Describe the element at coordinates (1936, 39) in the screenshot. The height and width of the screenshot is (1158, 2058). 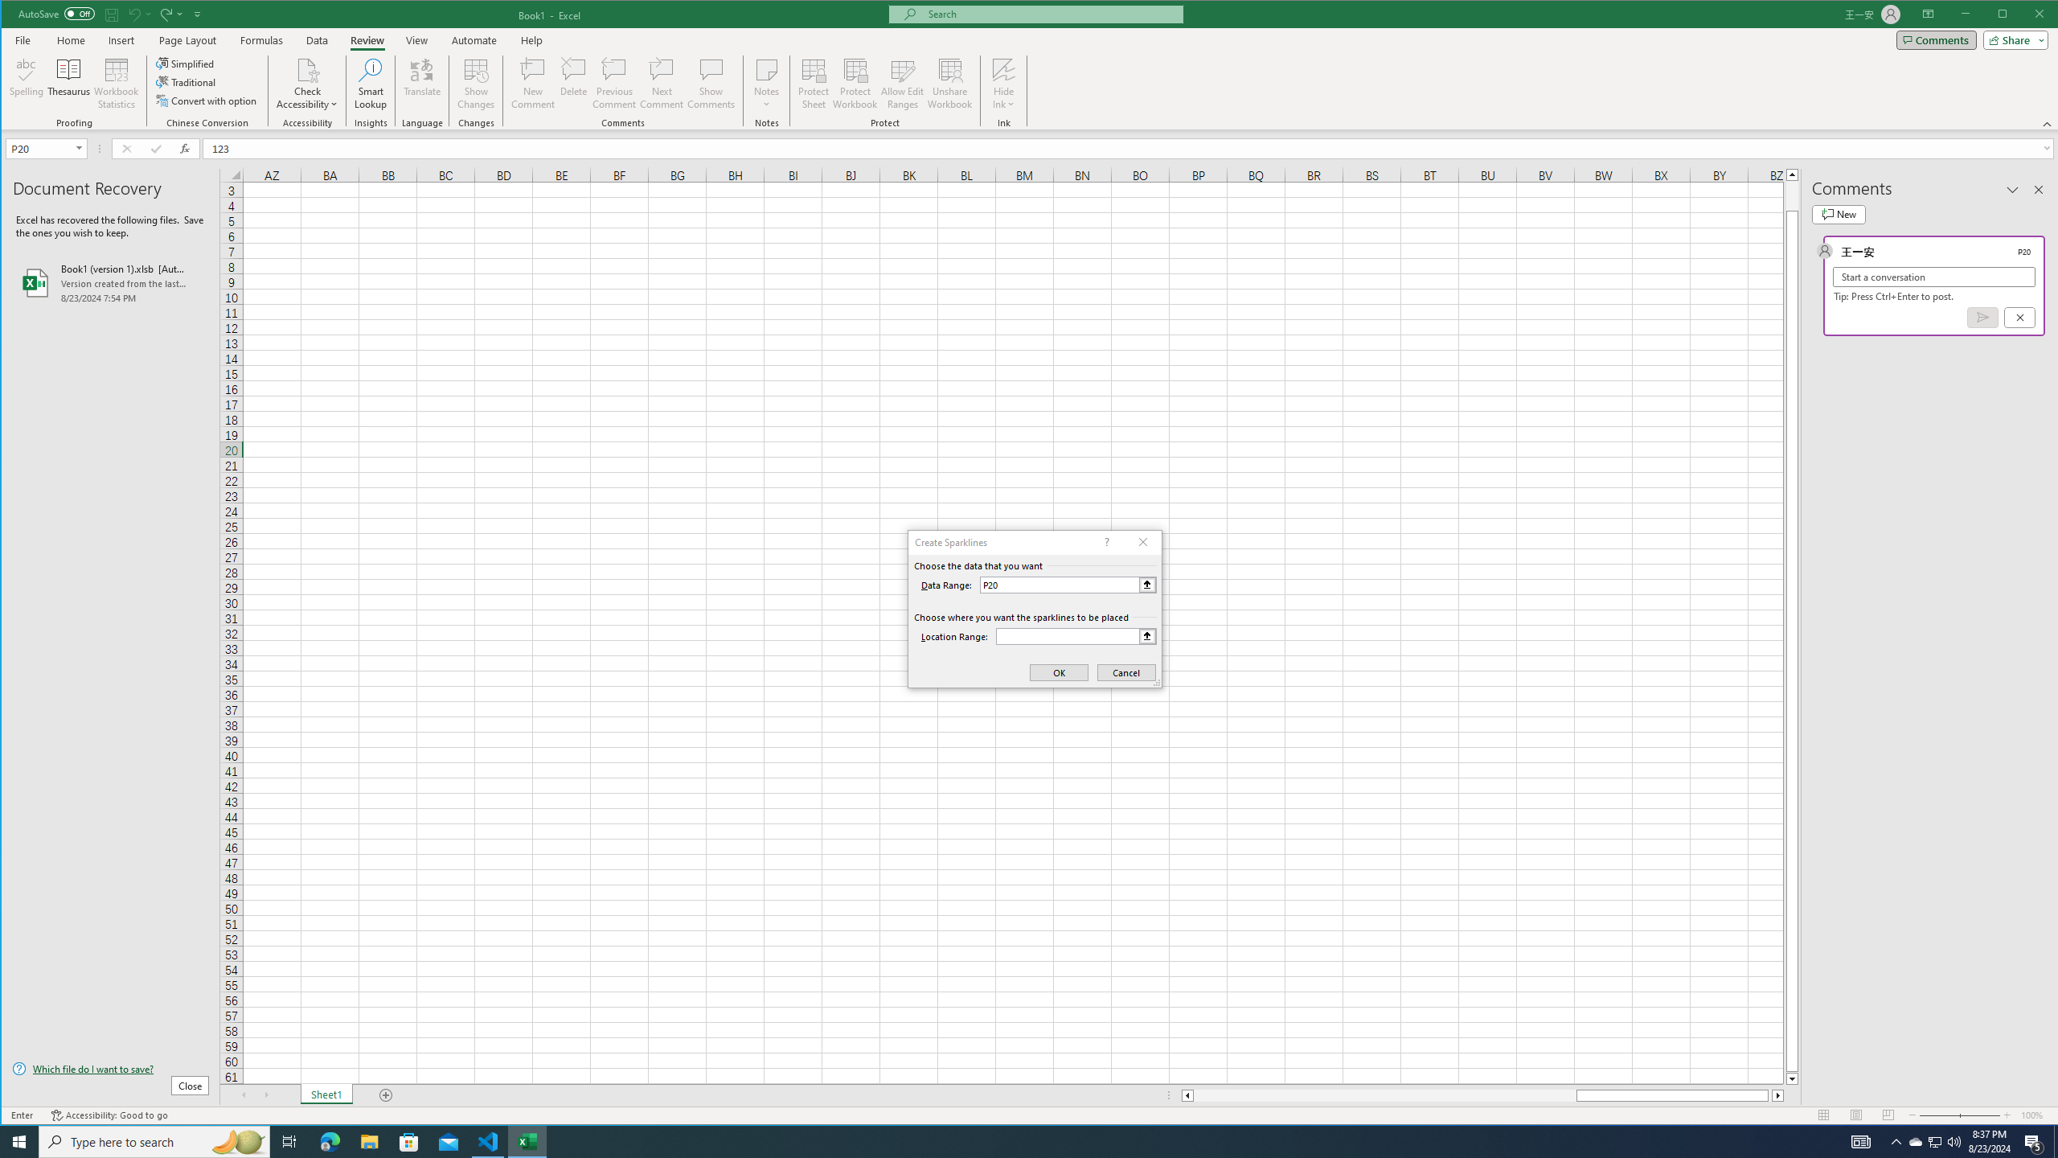
I see `Comments` at that location.